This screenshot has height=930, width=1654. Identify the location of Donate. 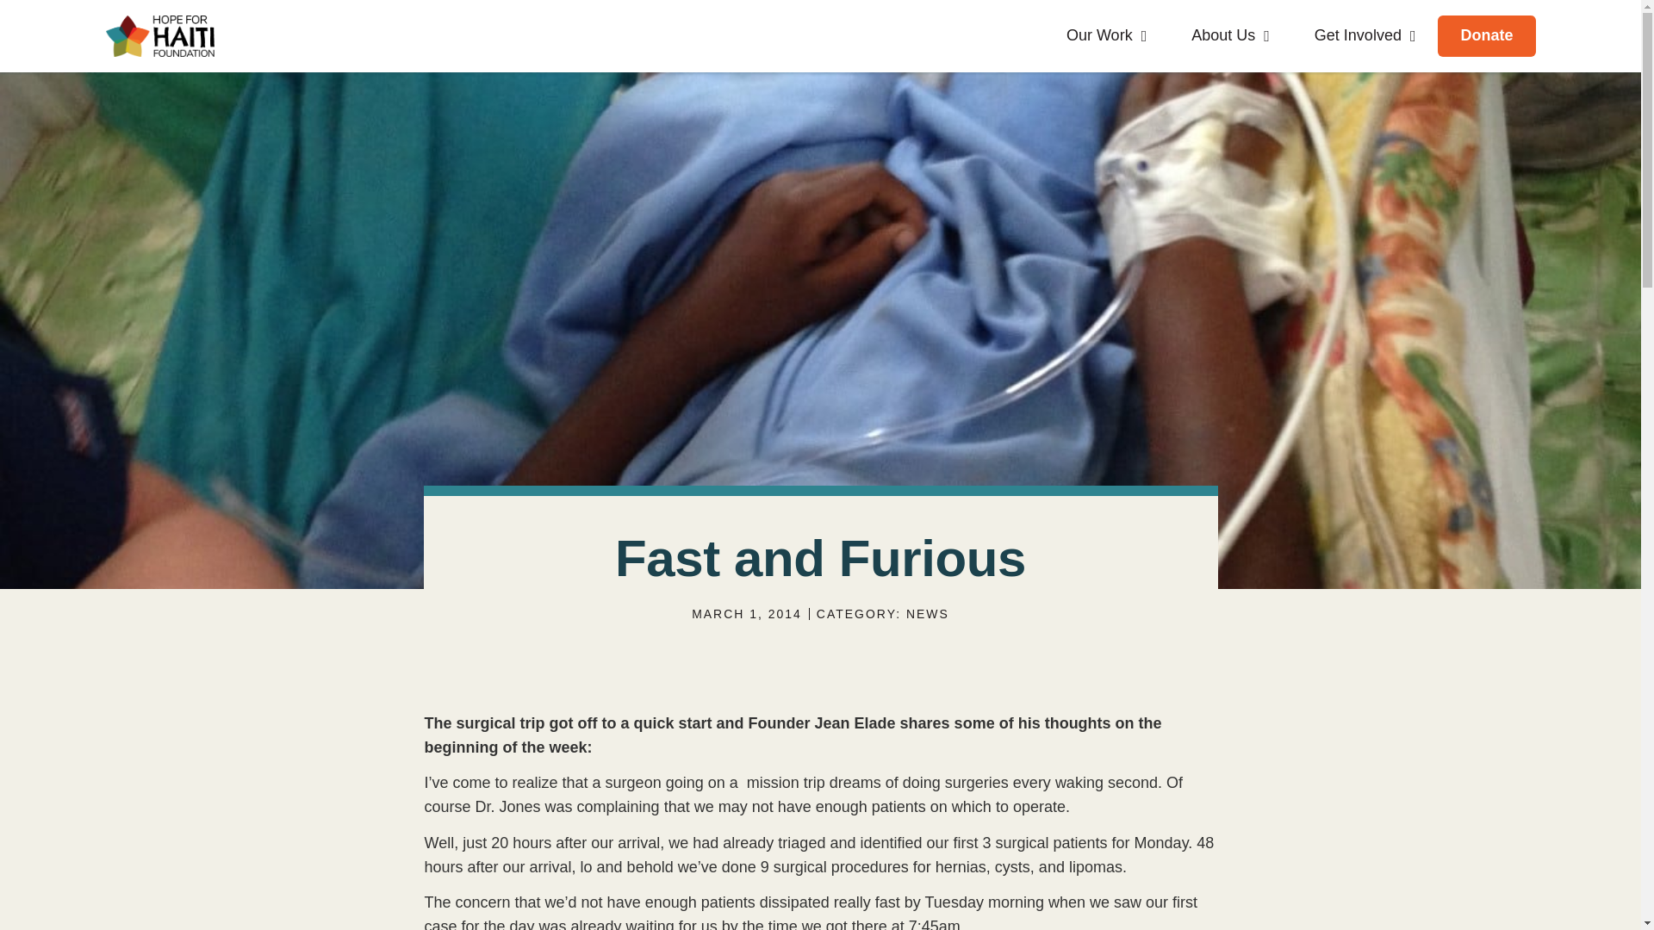
(1487, 36).